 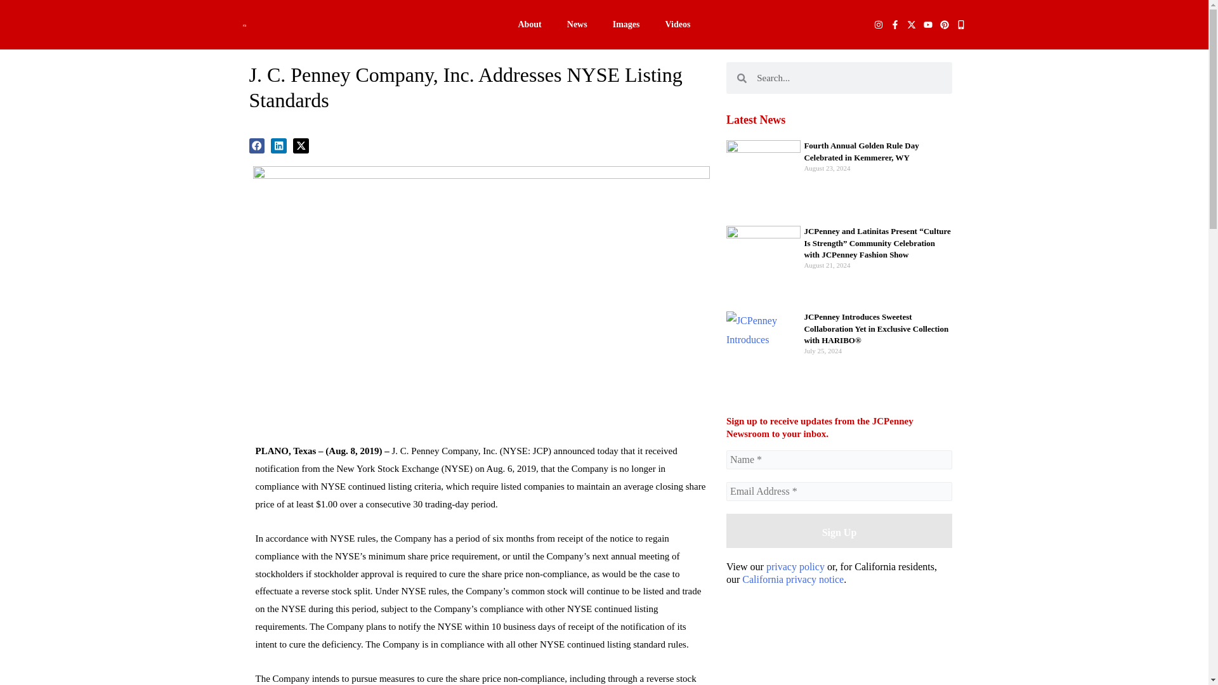 I want to click on Email Address, so click(x=839, y=491).